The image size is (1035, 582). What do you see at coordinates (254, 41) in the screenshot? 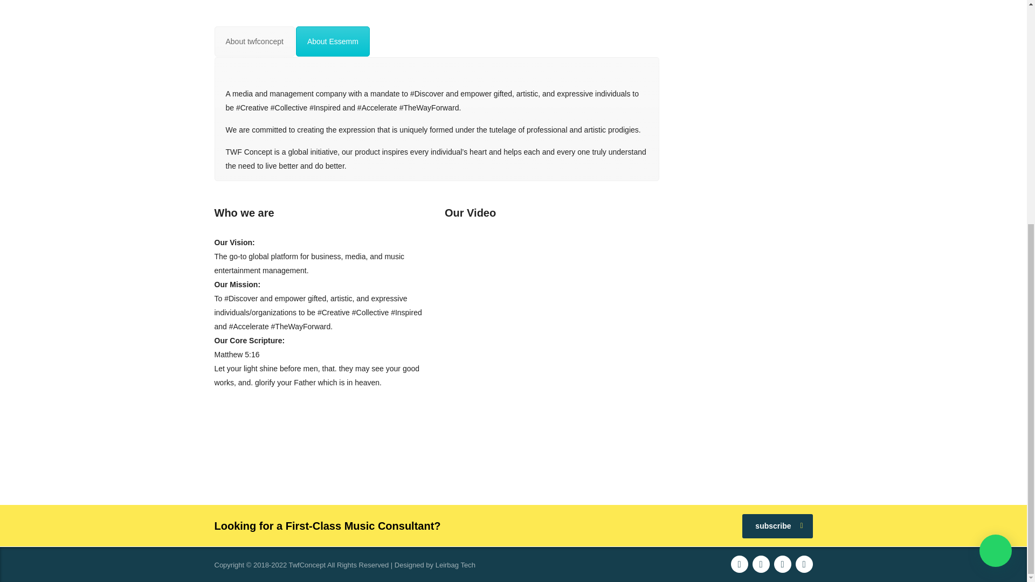
I see `About twfconcept` at bounding box center [254, 41].